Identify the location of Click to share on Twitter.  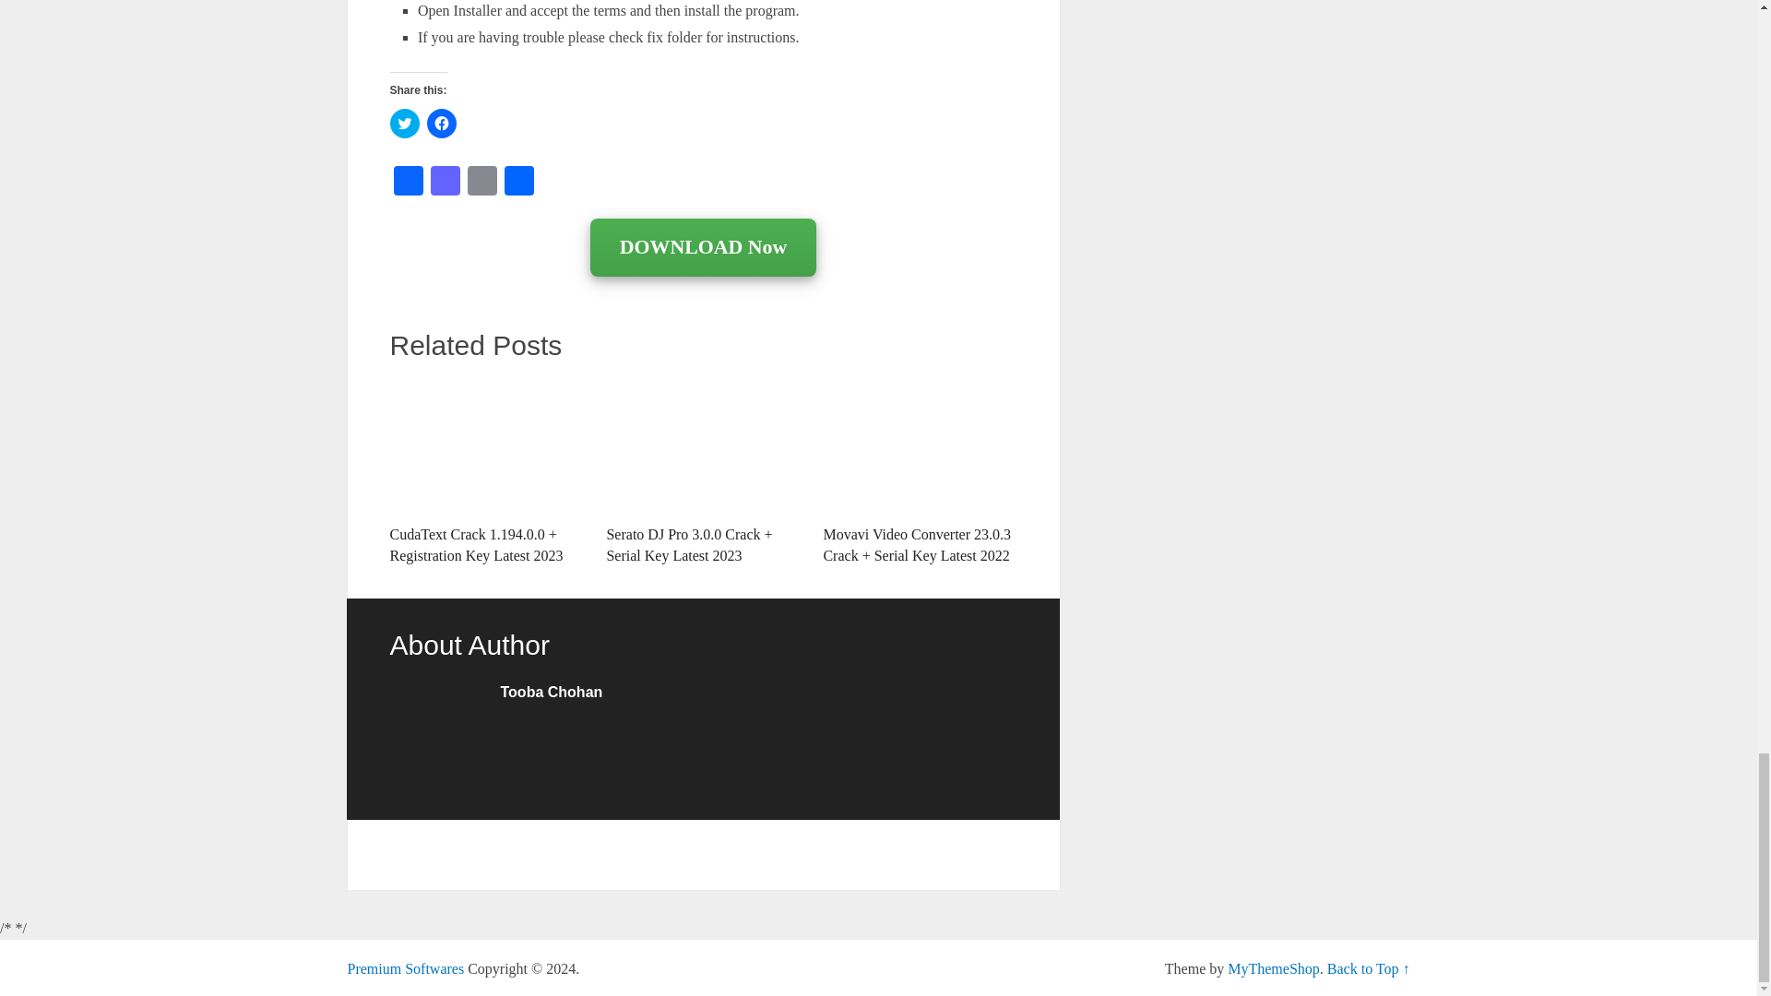
(404, 124).